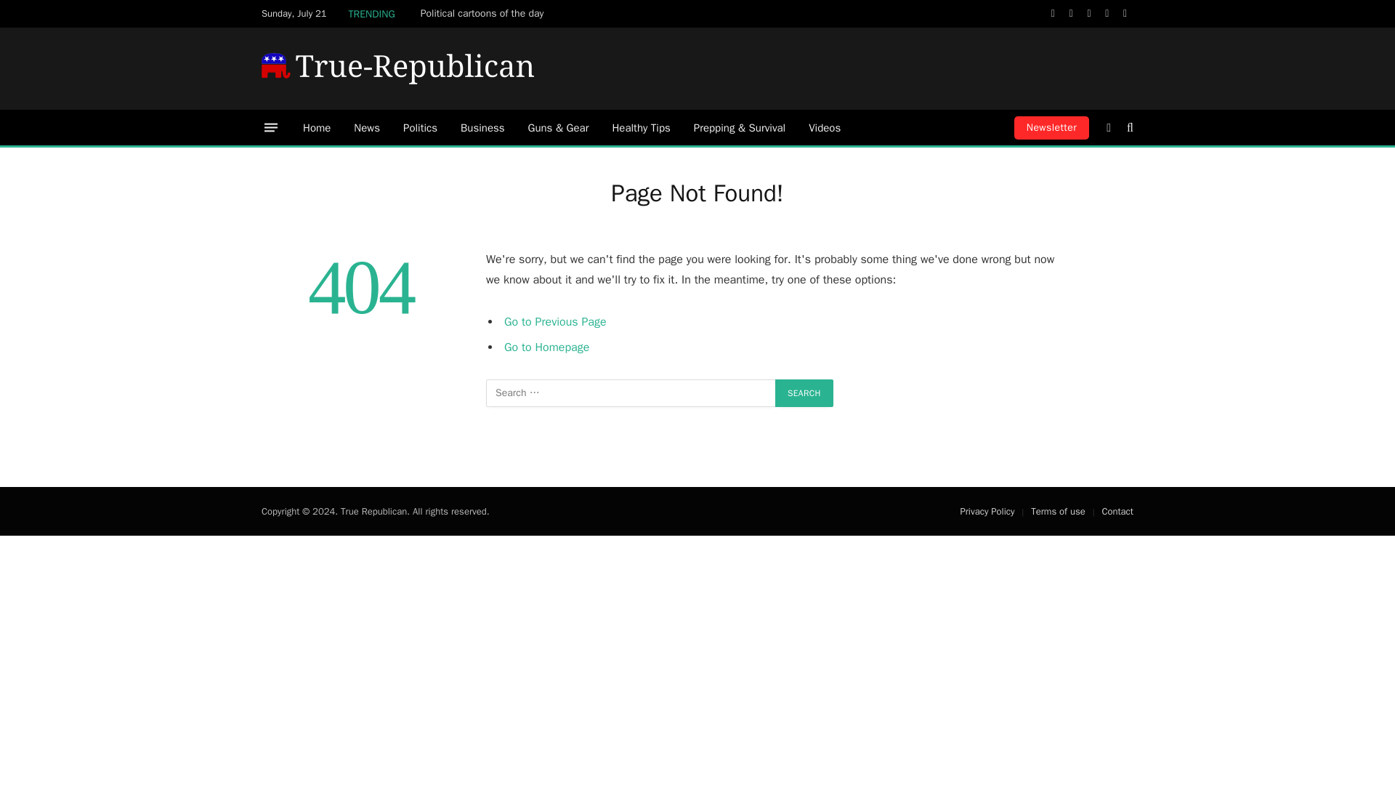  What do you see at coordinates (317, 127) in the screenshot?
I see `Home` at bounding box center [317, 127].